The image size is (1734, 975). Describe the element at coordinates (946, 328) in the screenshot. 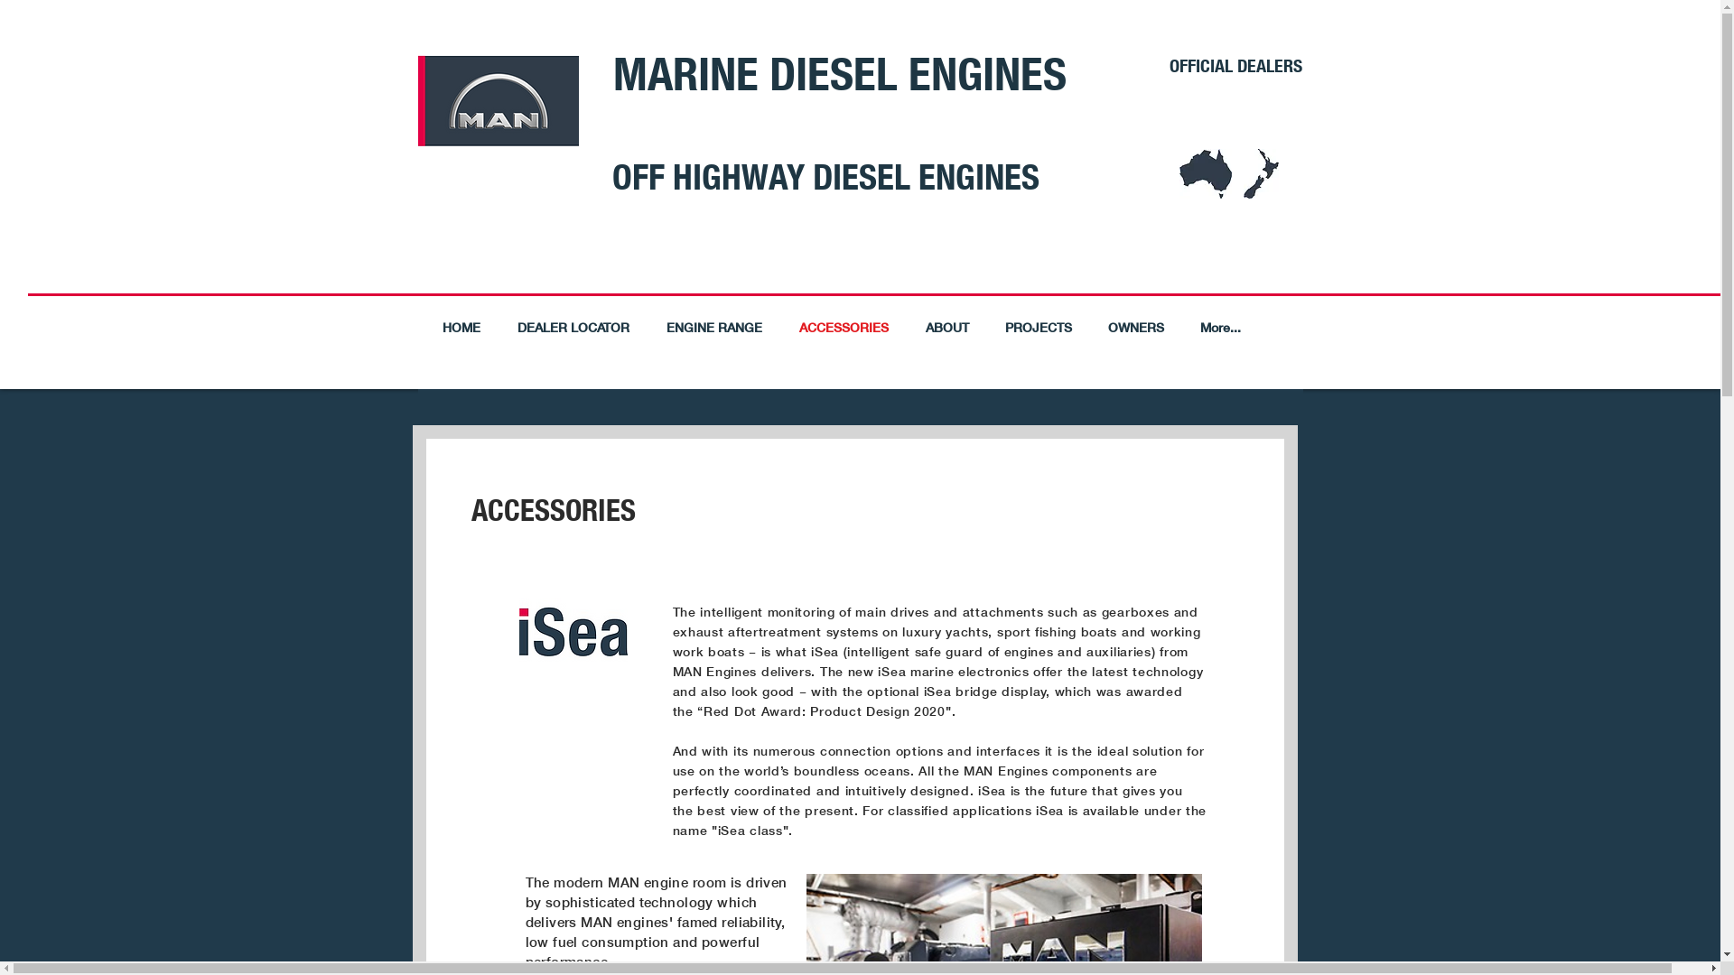

I see `ABOUT` at that location.